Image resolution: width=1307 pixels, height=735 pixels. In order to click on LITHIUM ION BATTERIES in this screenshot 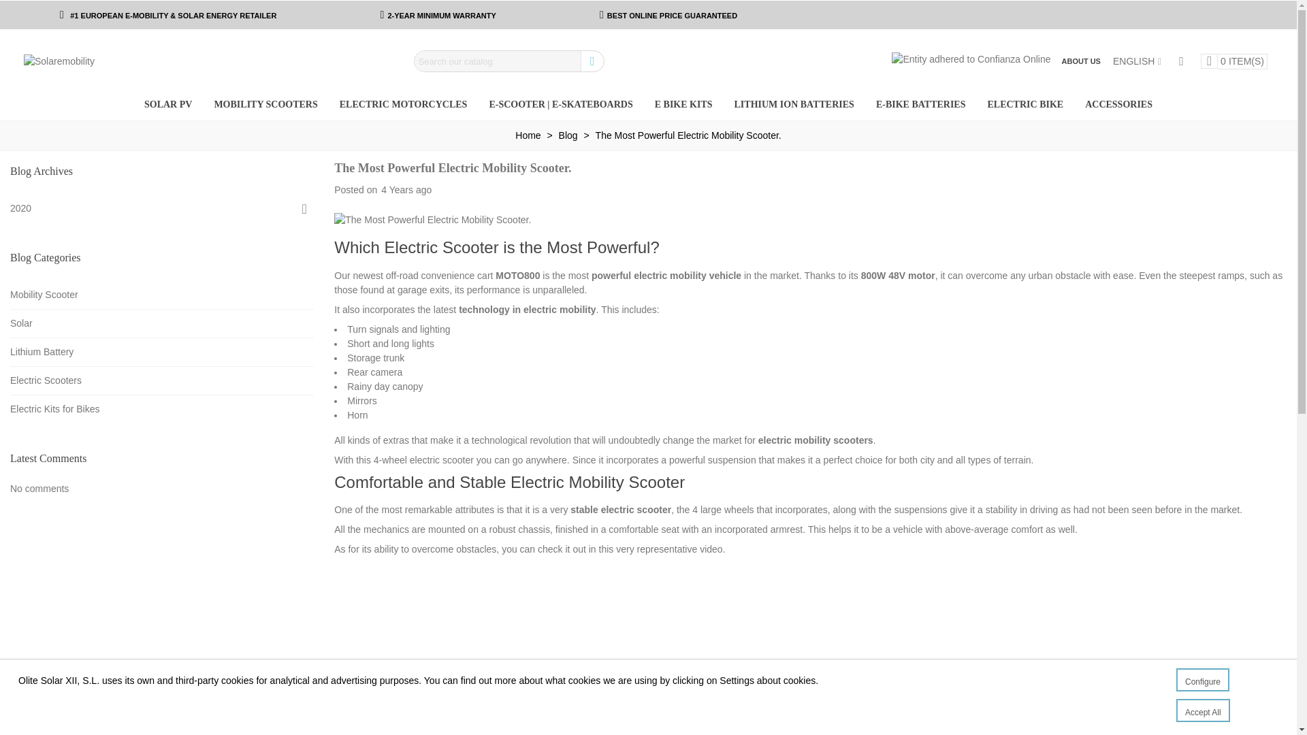, I will do `click(794, 105)`.